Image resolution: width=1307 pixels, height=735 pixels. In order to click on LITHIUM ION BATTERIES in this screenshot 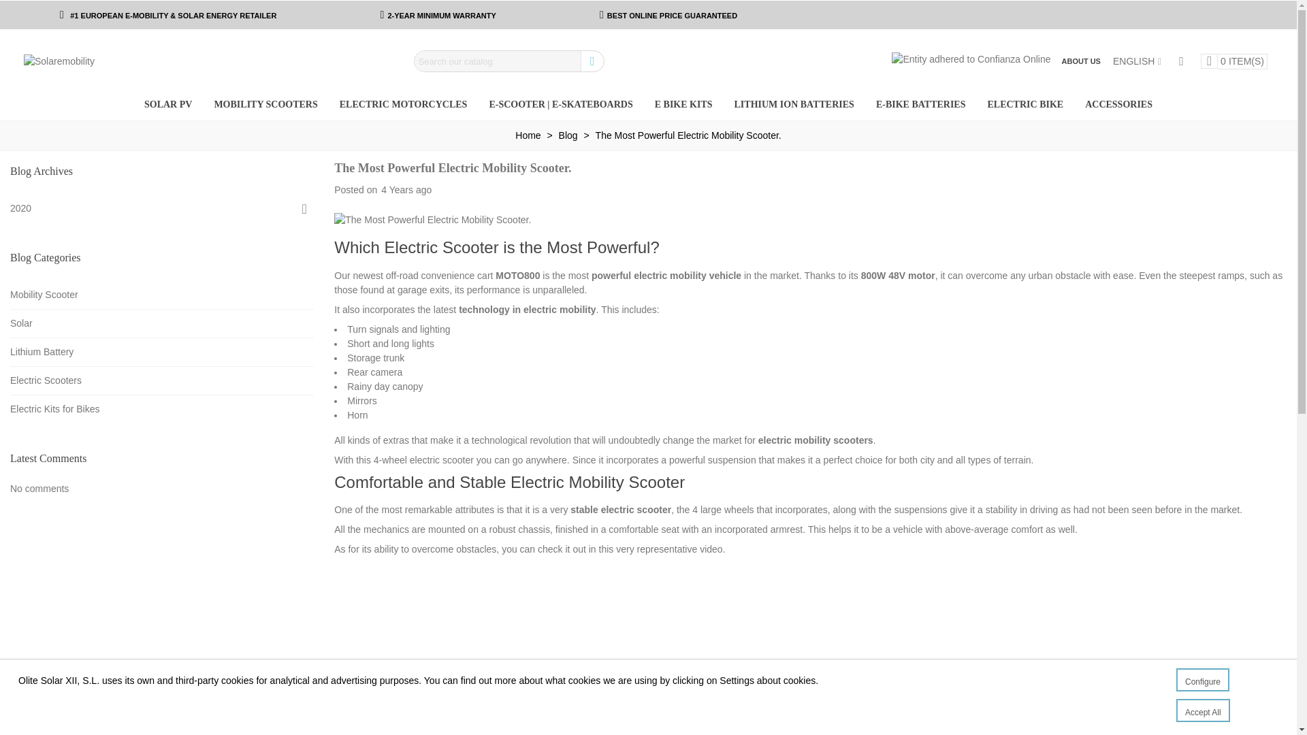, I will do `click(794, 105)`.